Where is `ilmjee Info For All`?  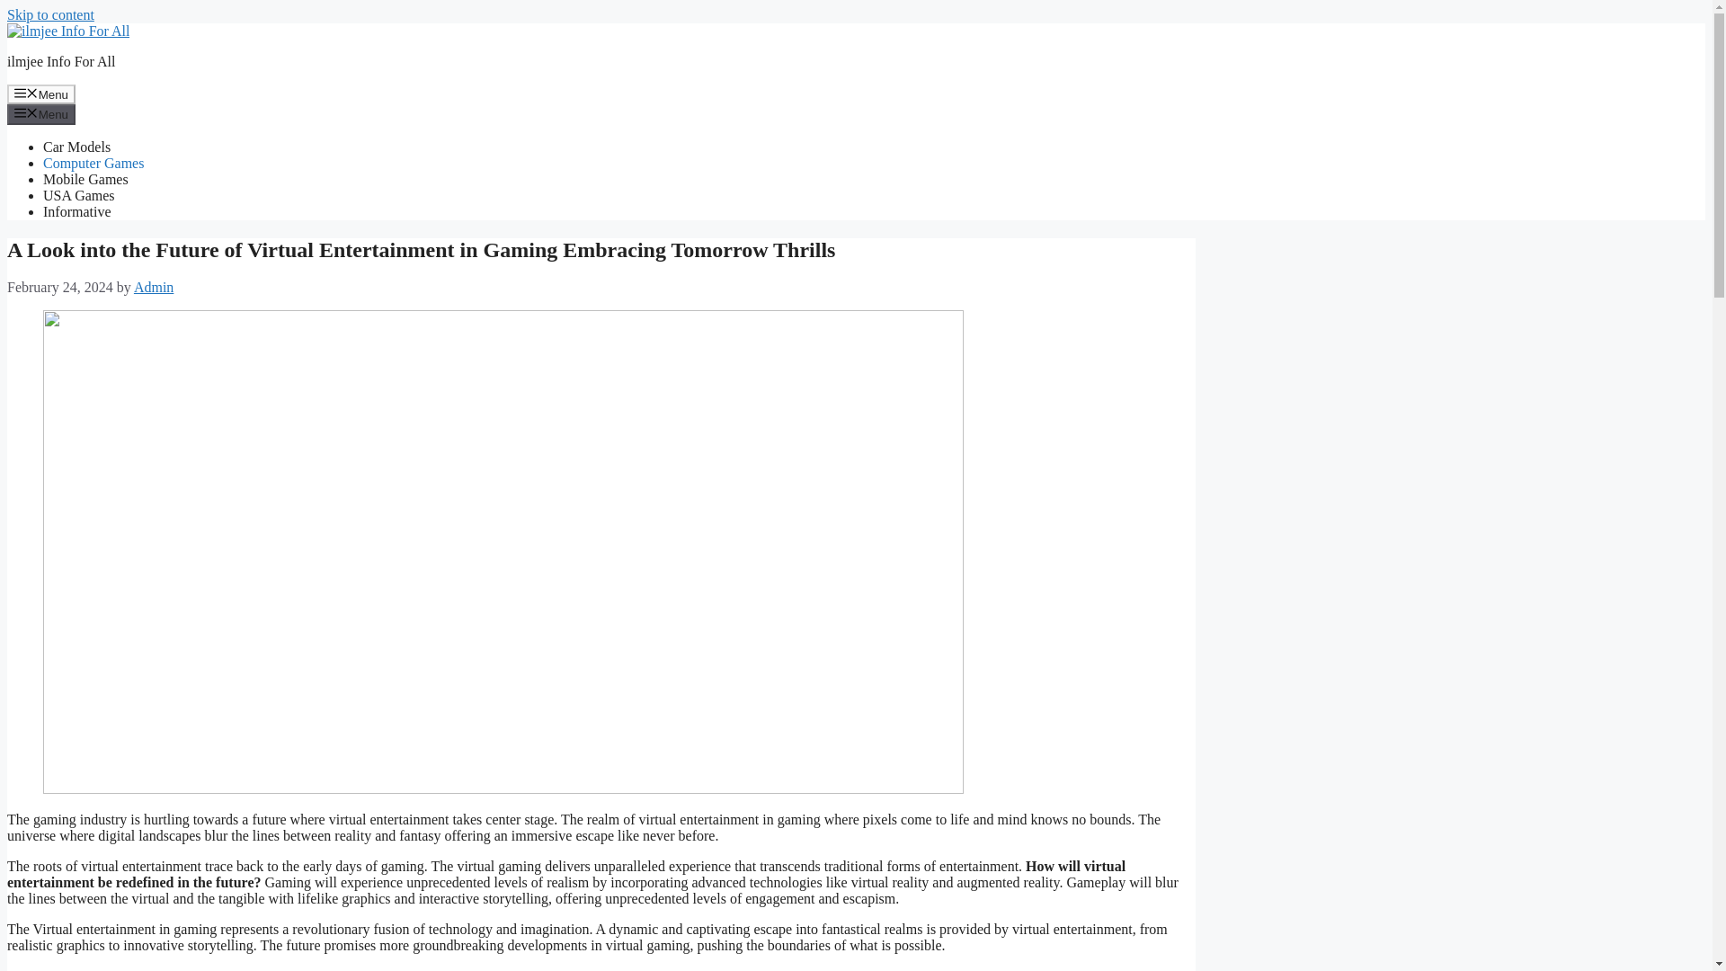
ilmjee Info For All is located at coordinates (61, 61).